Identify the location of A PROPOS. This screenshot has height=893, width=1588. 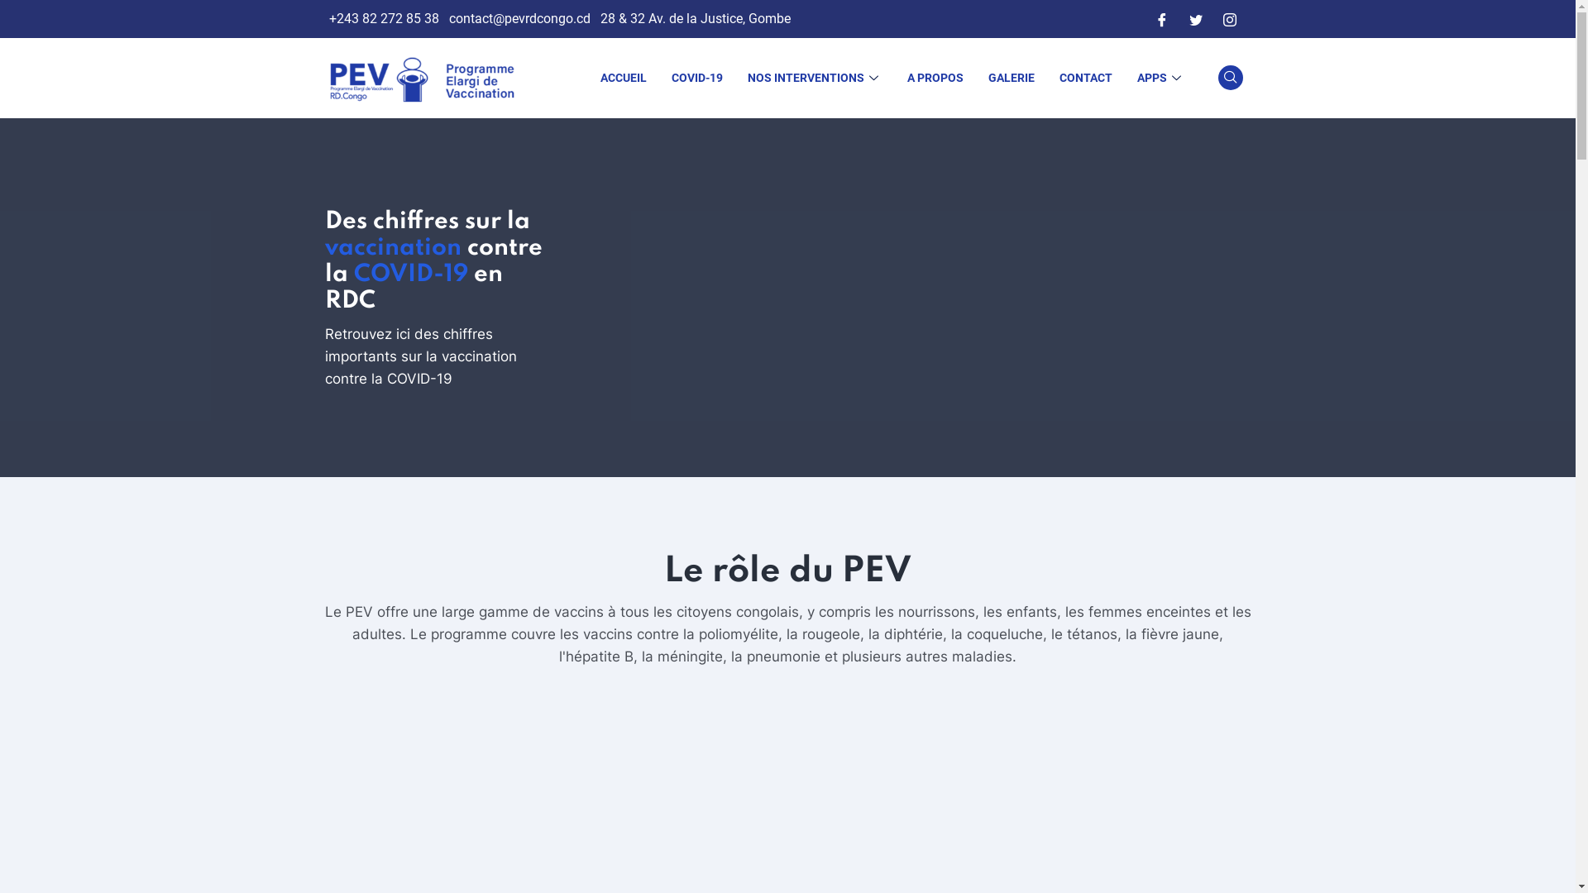
(935, 78).